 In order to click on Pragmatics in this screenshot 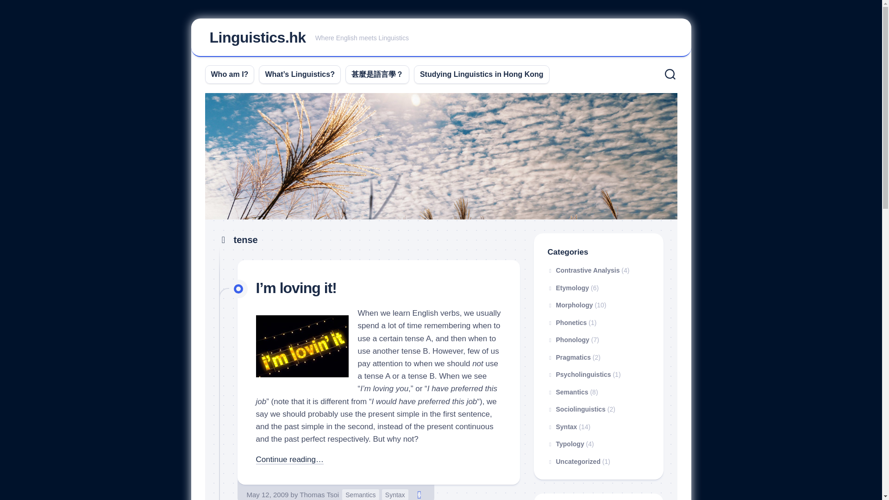, I will do `click(360, 494)`.